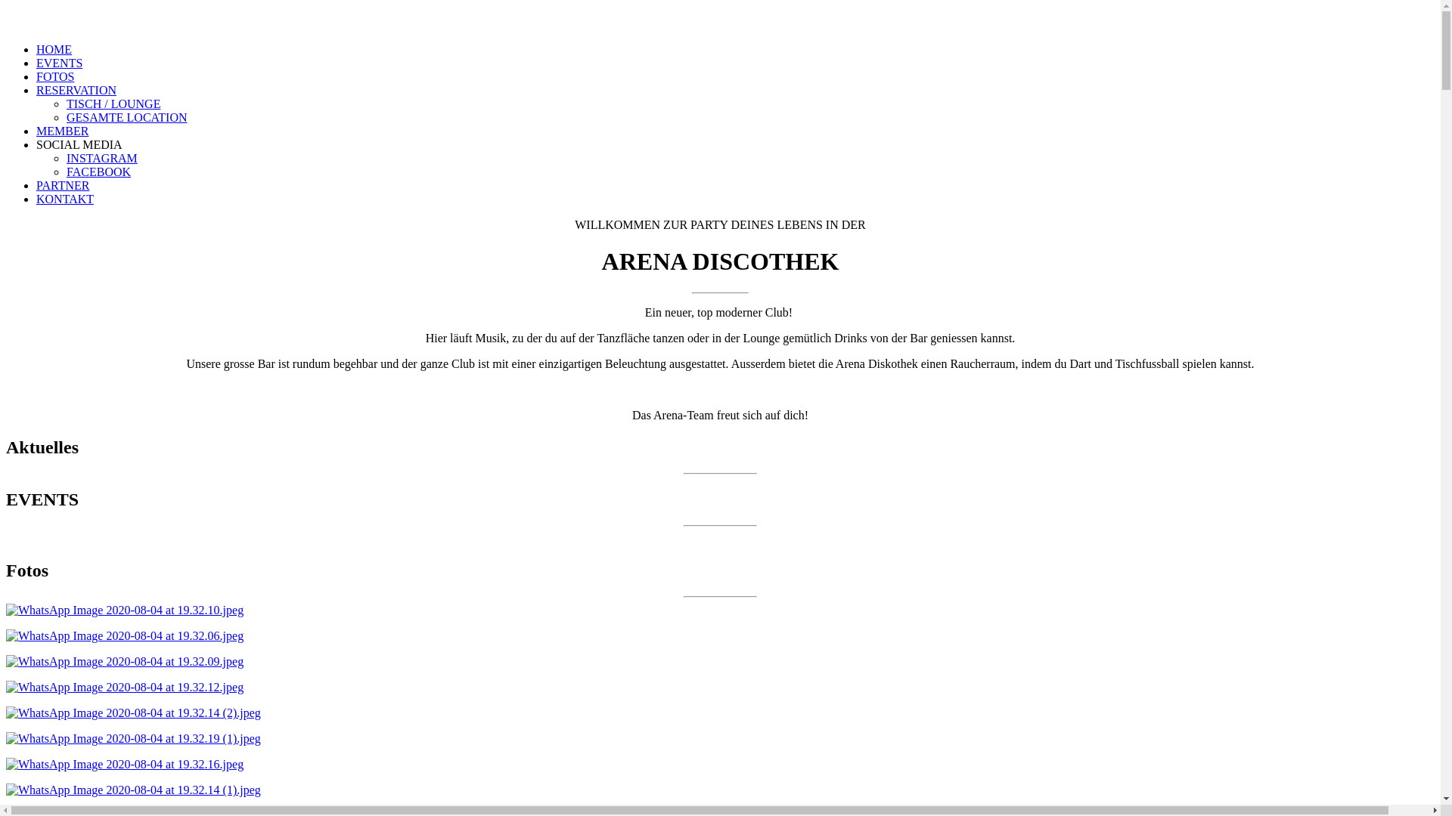  What do you see at coordinates (79, 145) in the screenshot?
I see `SOCIAL MEDIA` at bounding box center [79, 145].